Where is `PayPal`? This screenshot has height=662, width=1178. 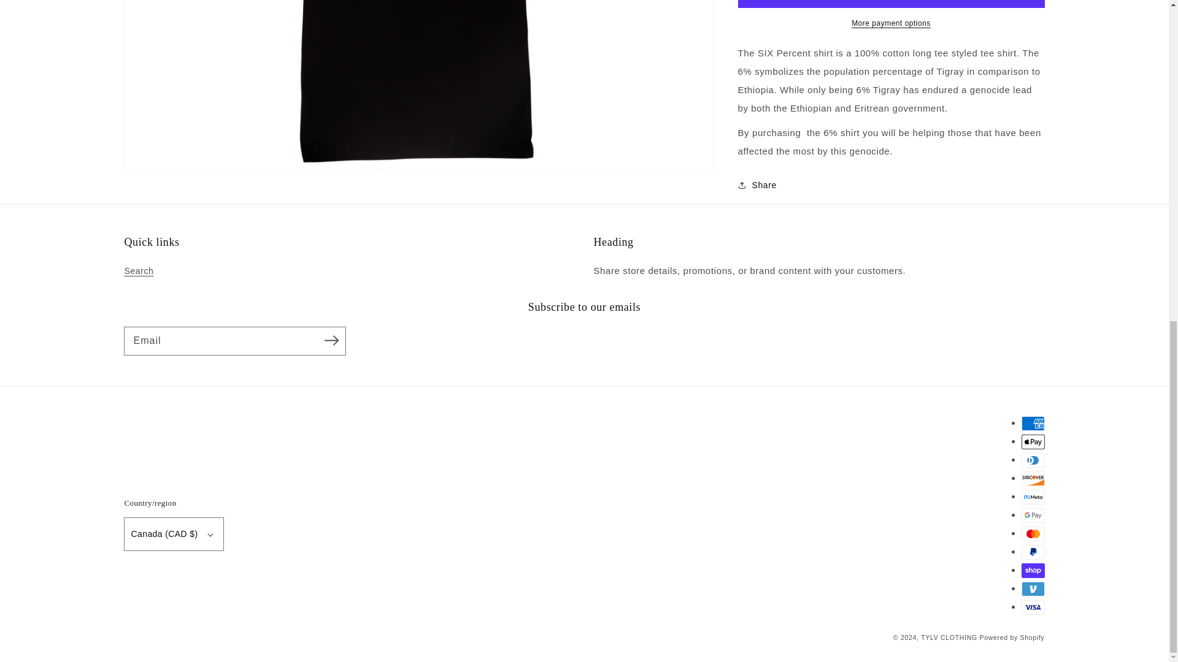
PayPal is located at coordinates (1032, 552).